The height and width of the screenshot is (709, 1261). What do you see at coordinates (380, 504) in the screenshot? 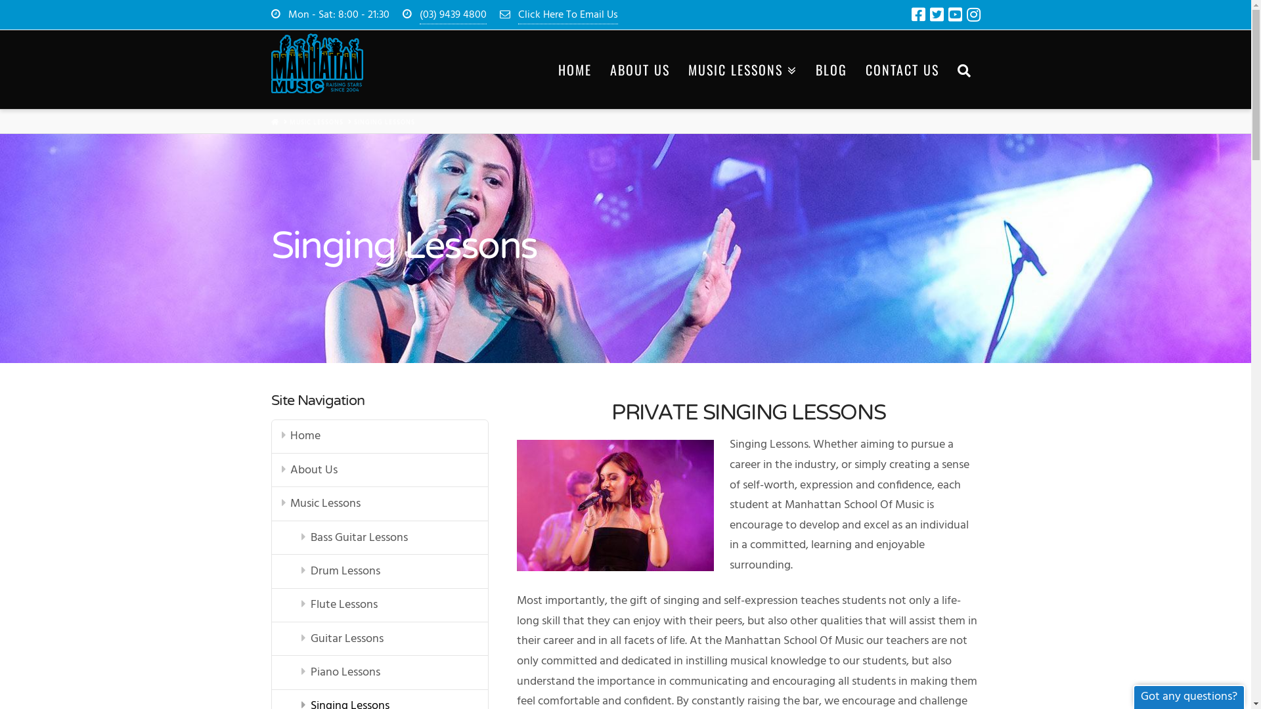
I see `Music Lessons` at bounding box center [380, 504].